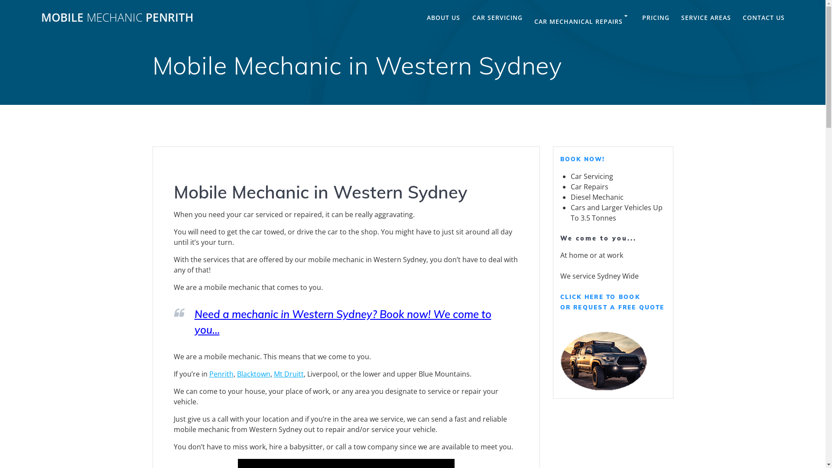 The image size is (832, 468). I want to click on ABOUT US, so click(444, 18).